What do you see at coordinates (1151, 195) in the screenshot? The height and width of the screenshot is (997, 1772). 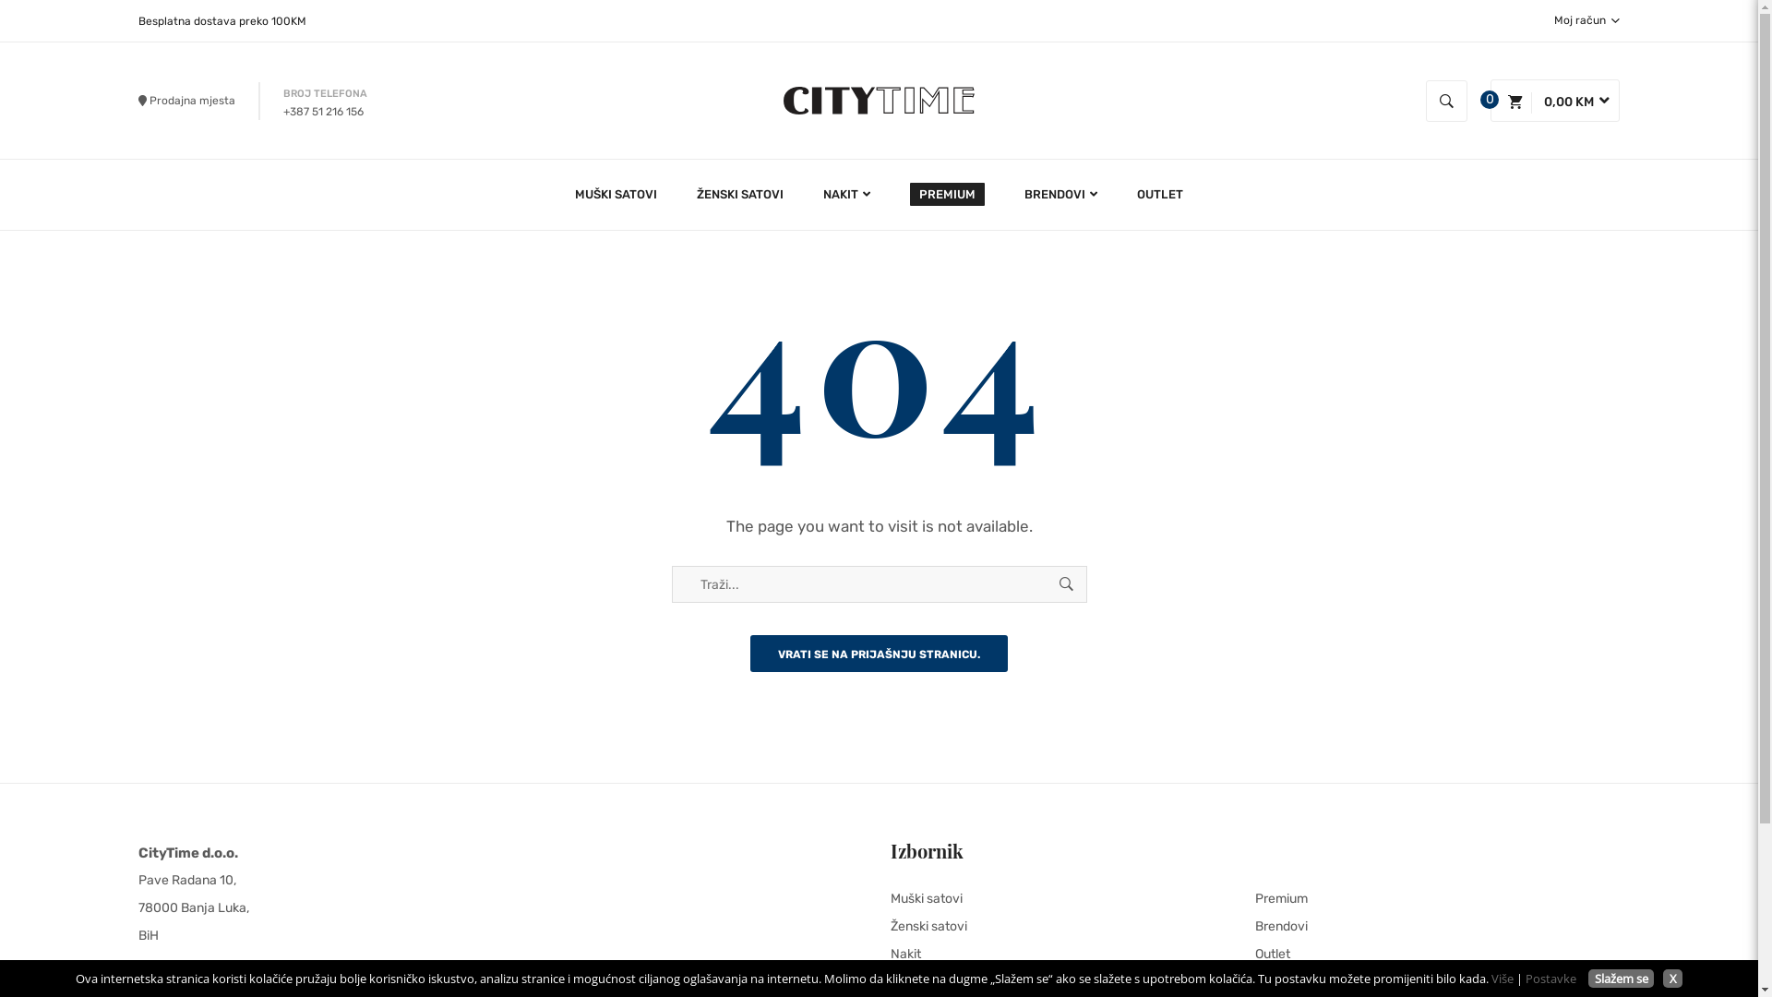 I see `OUTLET` at bounding box center [1151, 195].